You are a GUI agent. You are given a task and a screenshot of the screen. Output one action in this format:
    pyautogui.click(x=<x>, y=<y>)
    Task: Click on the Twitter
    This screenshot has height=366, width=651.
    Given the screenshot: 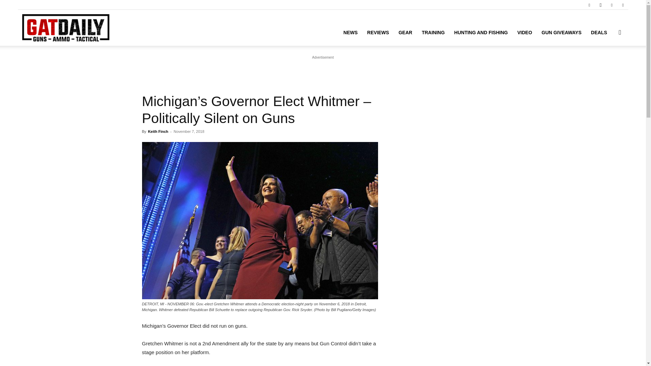 What is the action you would take?
    pyautogui.click(x=612, y=5)
    